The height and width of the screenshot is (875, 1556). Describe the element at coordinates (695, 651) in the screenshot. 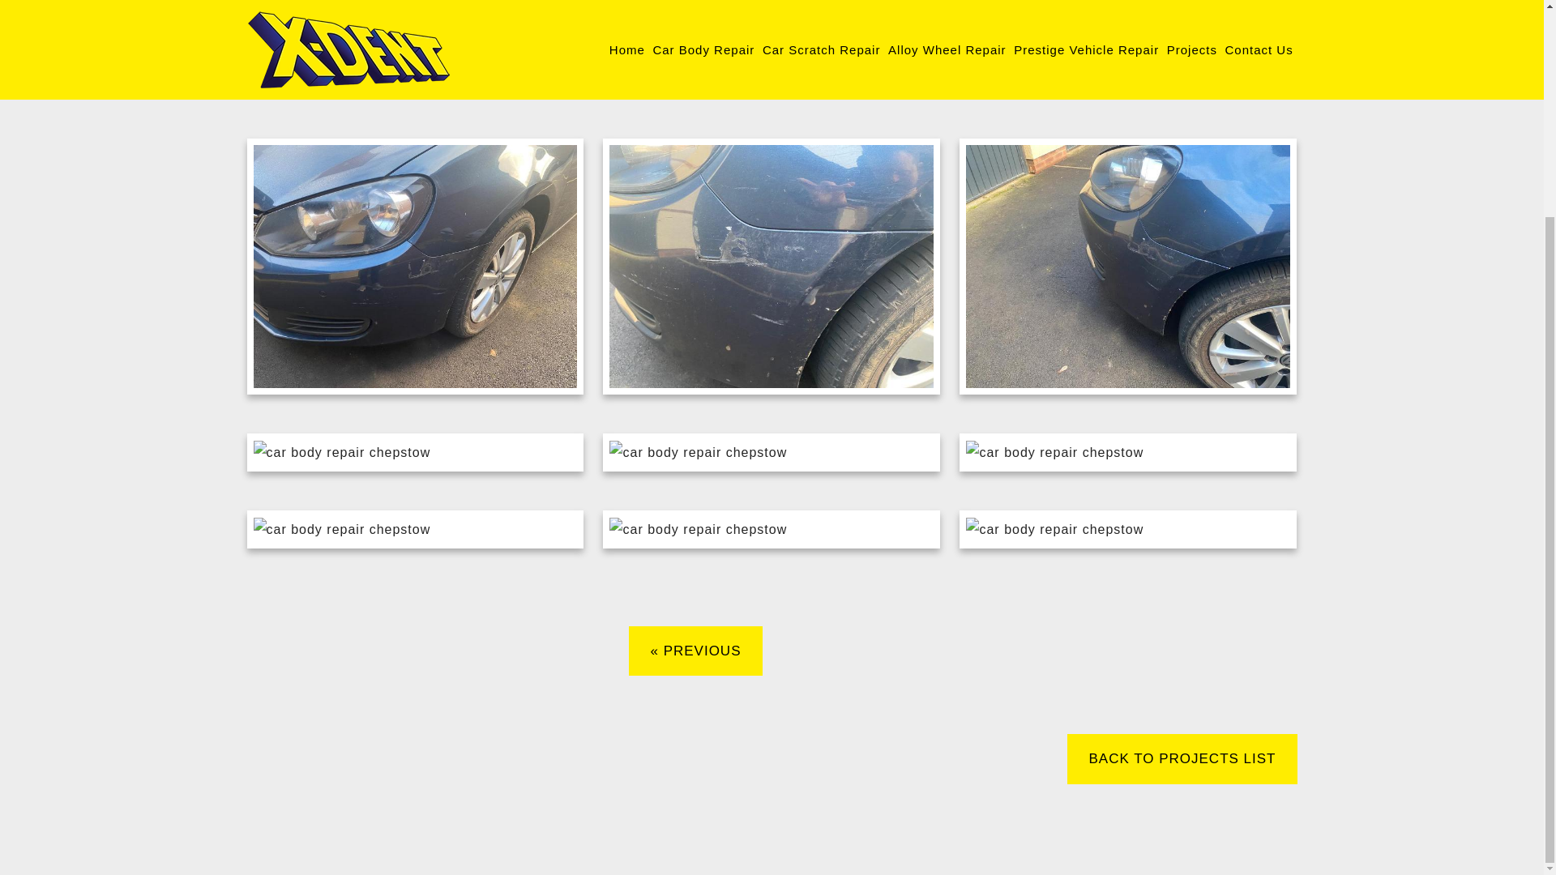

I see `Keyed Car Scratch Repair Bristol` at that location.